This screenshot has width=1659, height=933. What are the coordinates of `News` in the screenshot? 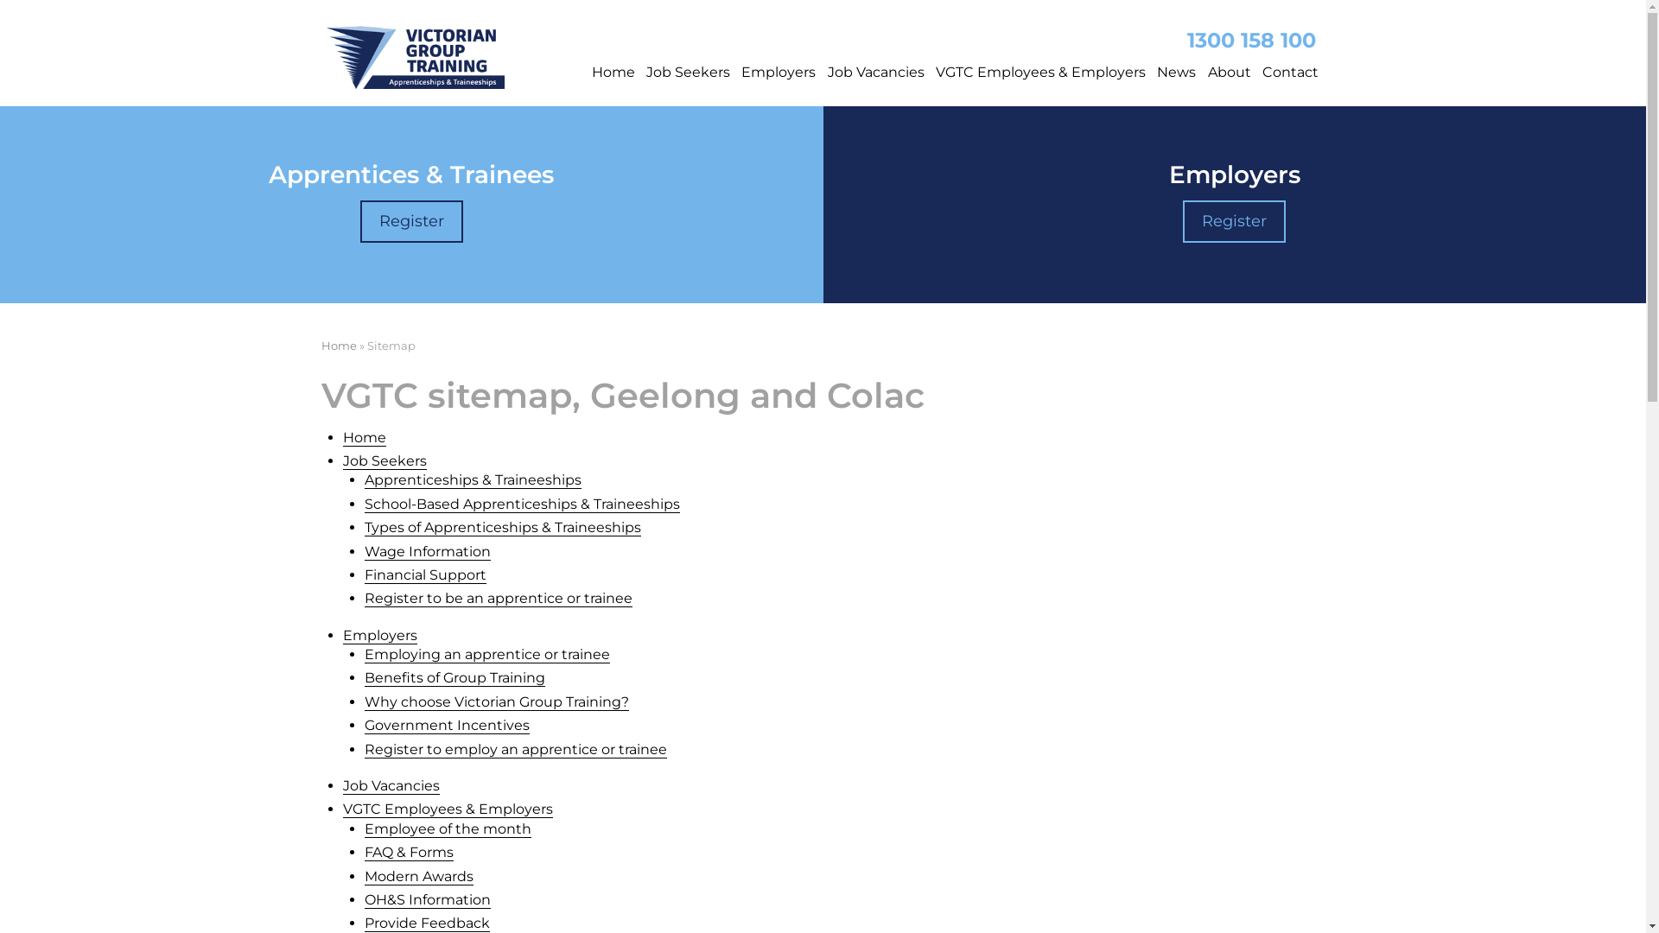 It's located at (1177, 68).